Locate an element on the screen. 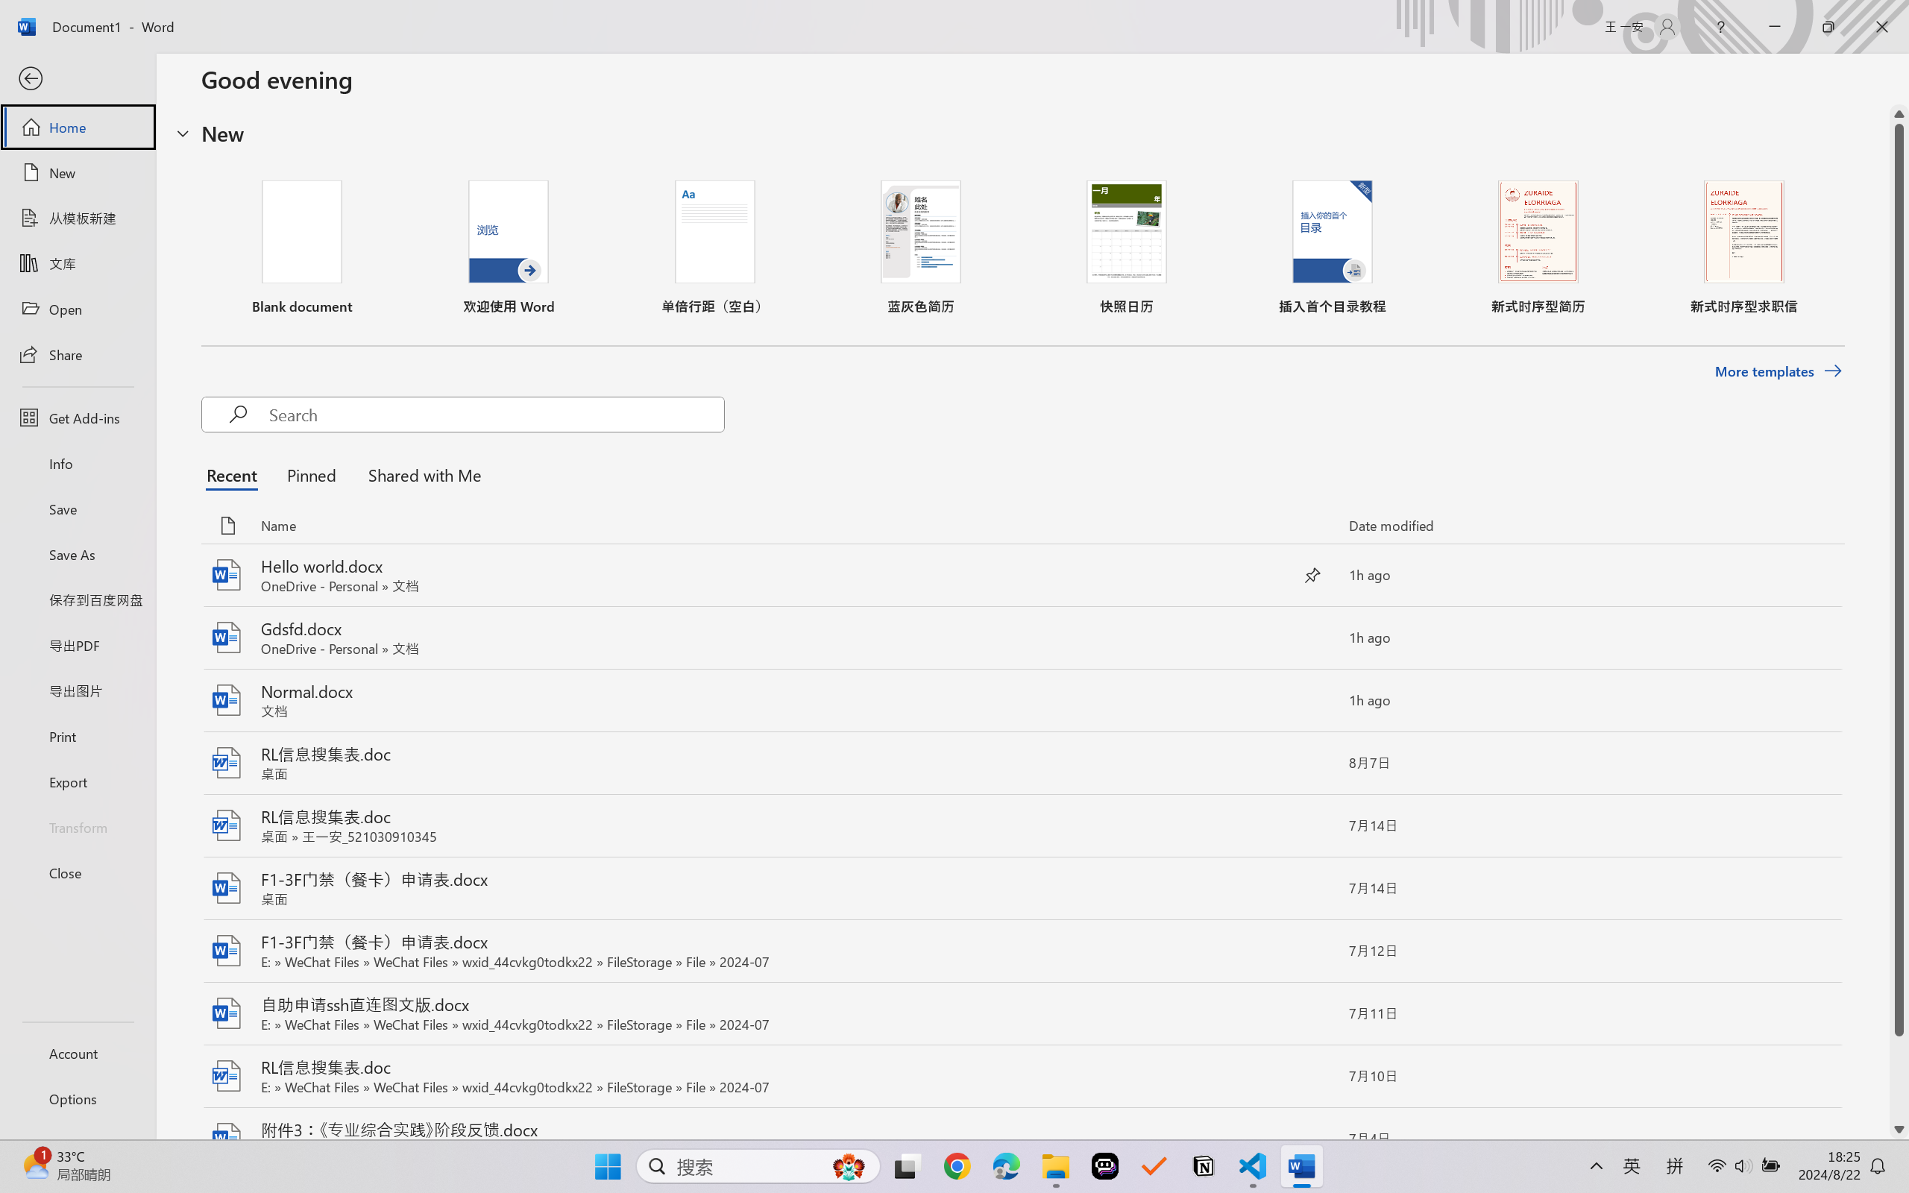 This screenshot has width=1909, height=1193. Unpin this item from the list is located at coordinates (1312, 574).